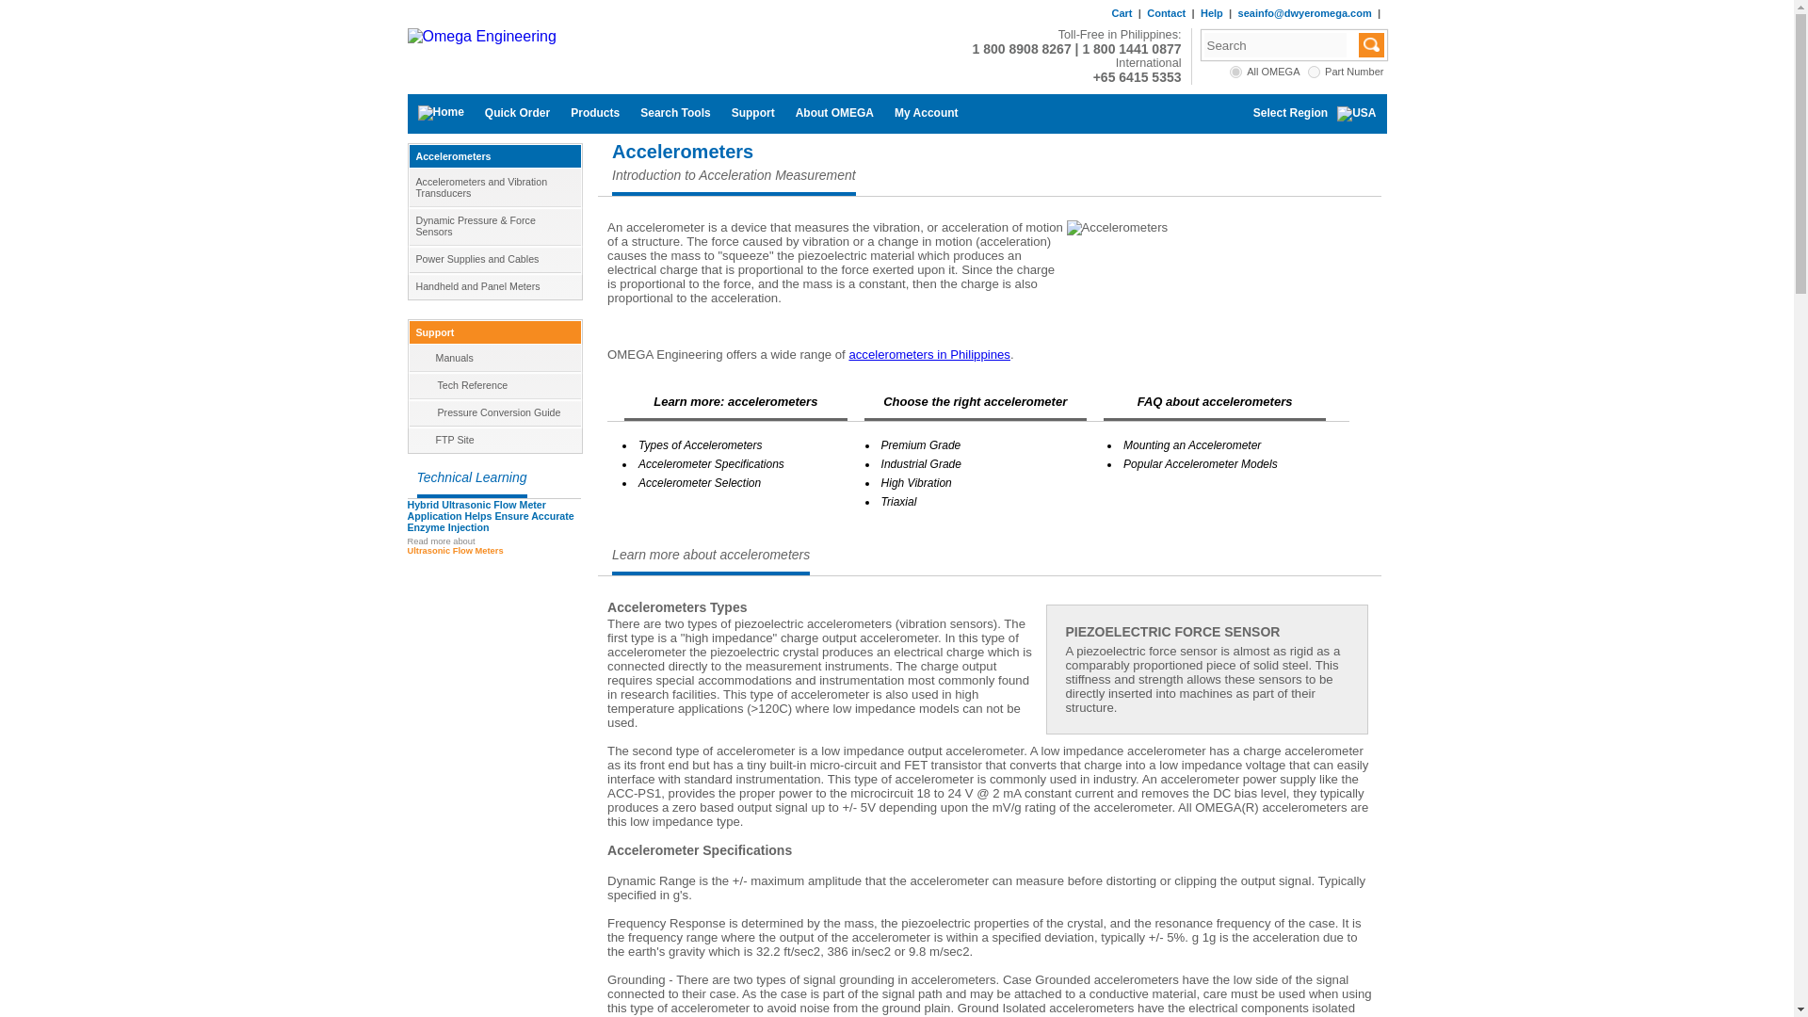 The height and width of the screenshot is (1017, 1808). Describe the element at coordinates (1313, 72) in the screenshot. I see `pn` at that location.